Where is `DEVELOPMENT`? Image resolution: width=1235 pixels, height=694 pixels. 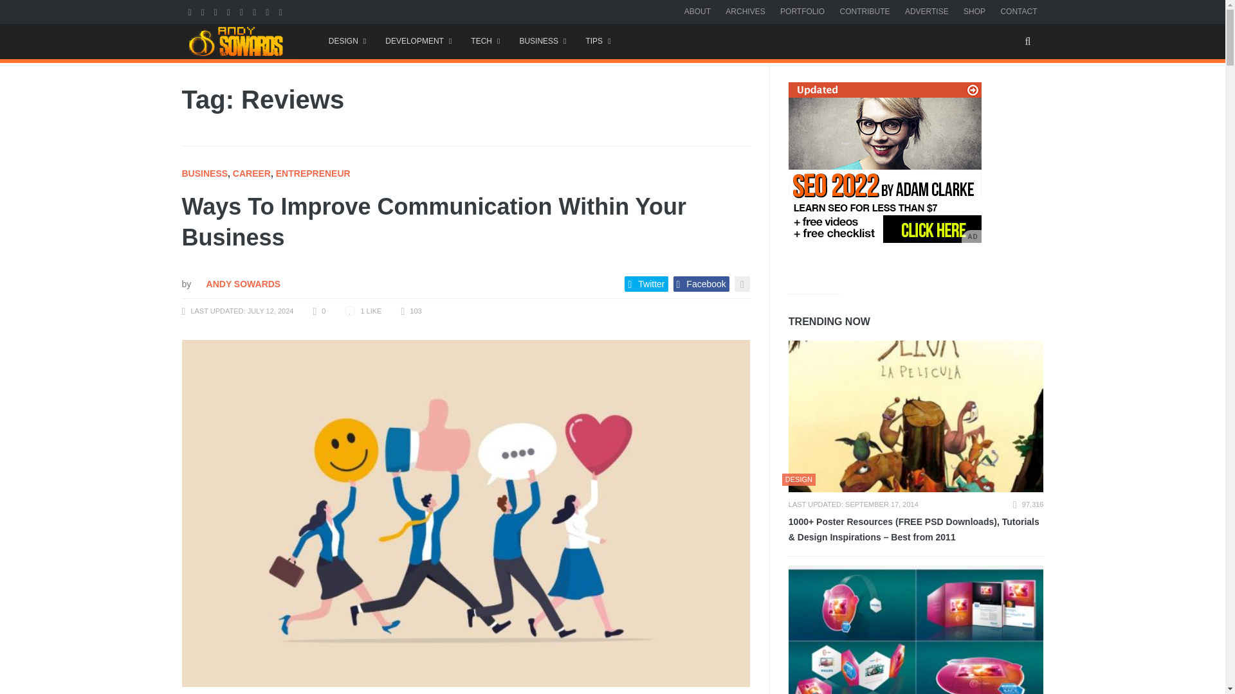 DEVELOPMENT is located at coordinates (418, 41).